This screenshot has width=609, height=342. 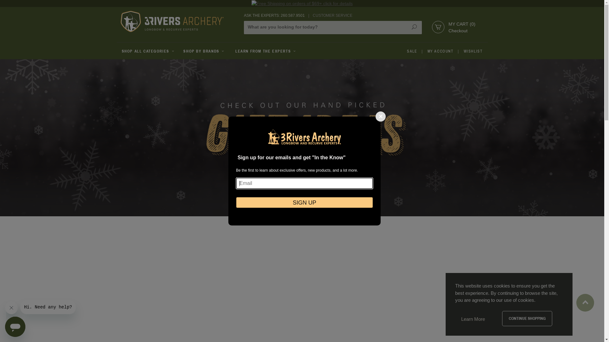 What do you see at coordinates (204, 51) in the screenshot?
I see `SHOP BY BRANDS` at bounding box center [204, 51].